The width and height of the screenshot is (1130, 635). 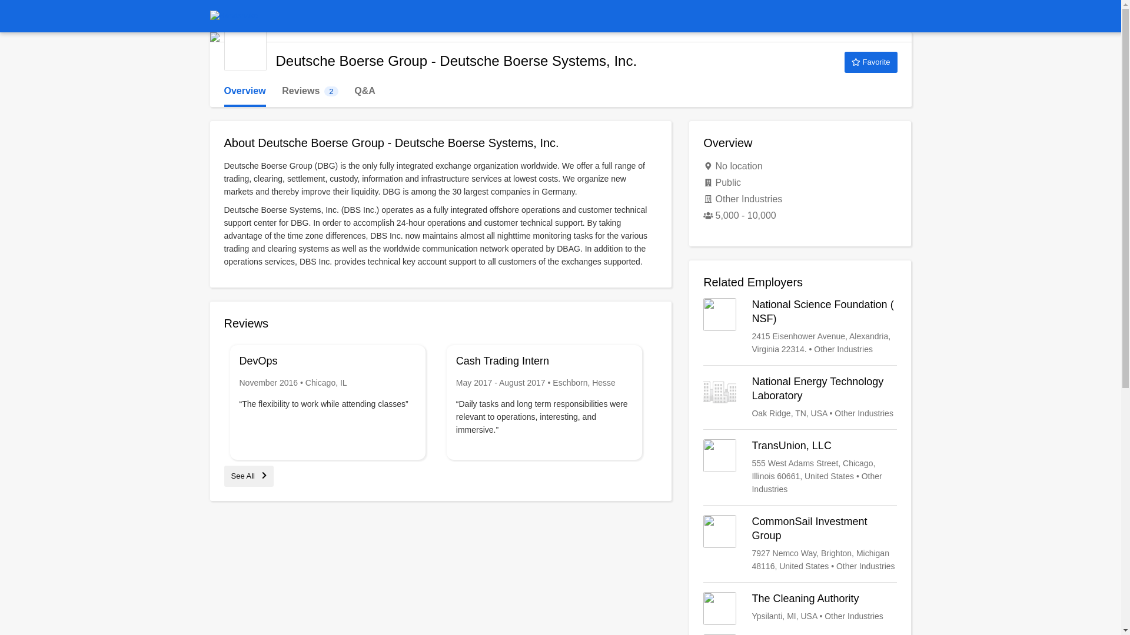 I want to click on Favorite, so click(x=310, y=91).